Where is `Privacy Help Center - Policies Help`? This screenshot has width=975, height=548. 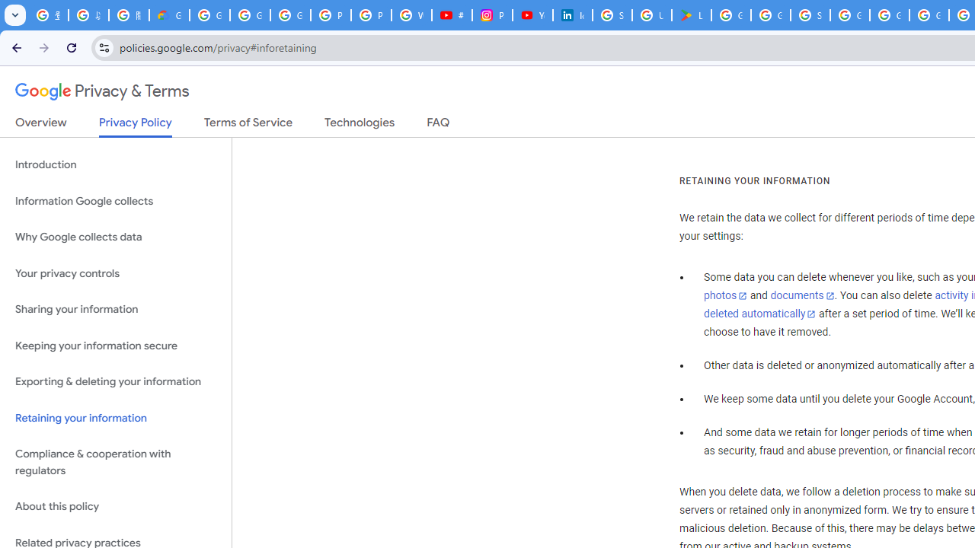
Privacy Help Center - Policies Help is located at coordinates (371, 15).